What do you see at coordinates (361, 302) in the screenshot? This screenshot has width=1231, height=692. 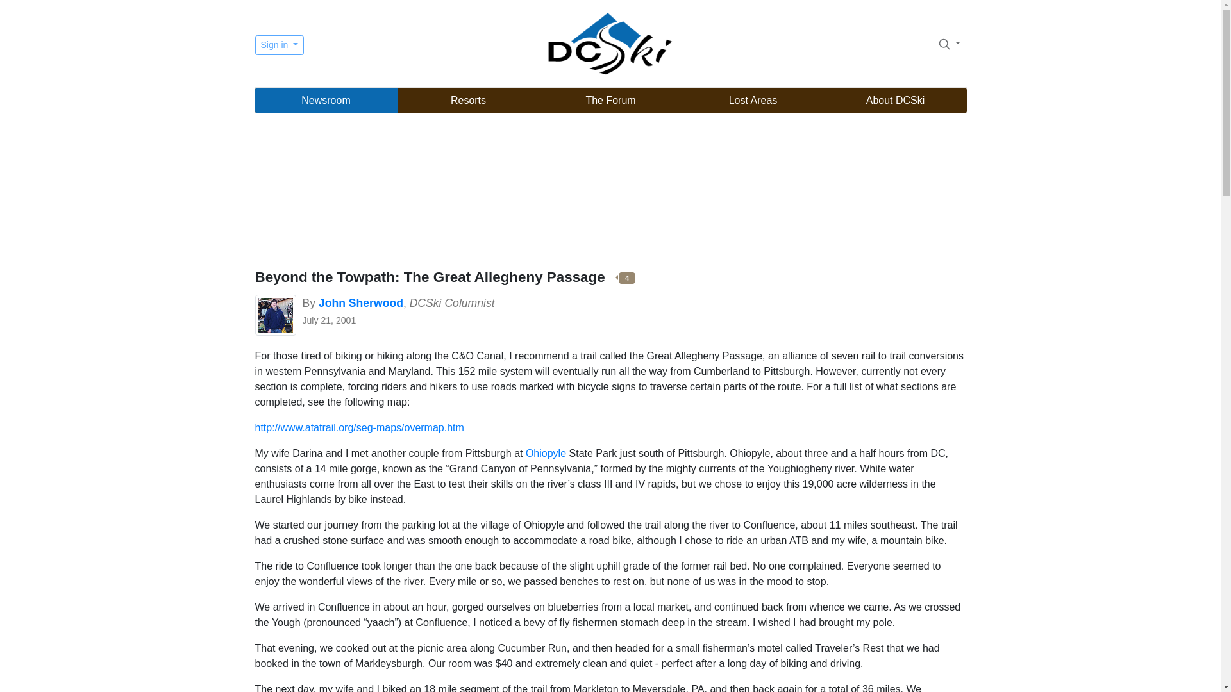 I see `John Sherwood` at bounding box center [361, 302].